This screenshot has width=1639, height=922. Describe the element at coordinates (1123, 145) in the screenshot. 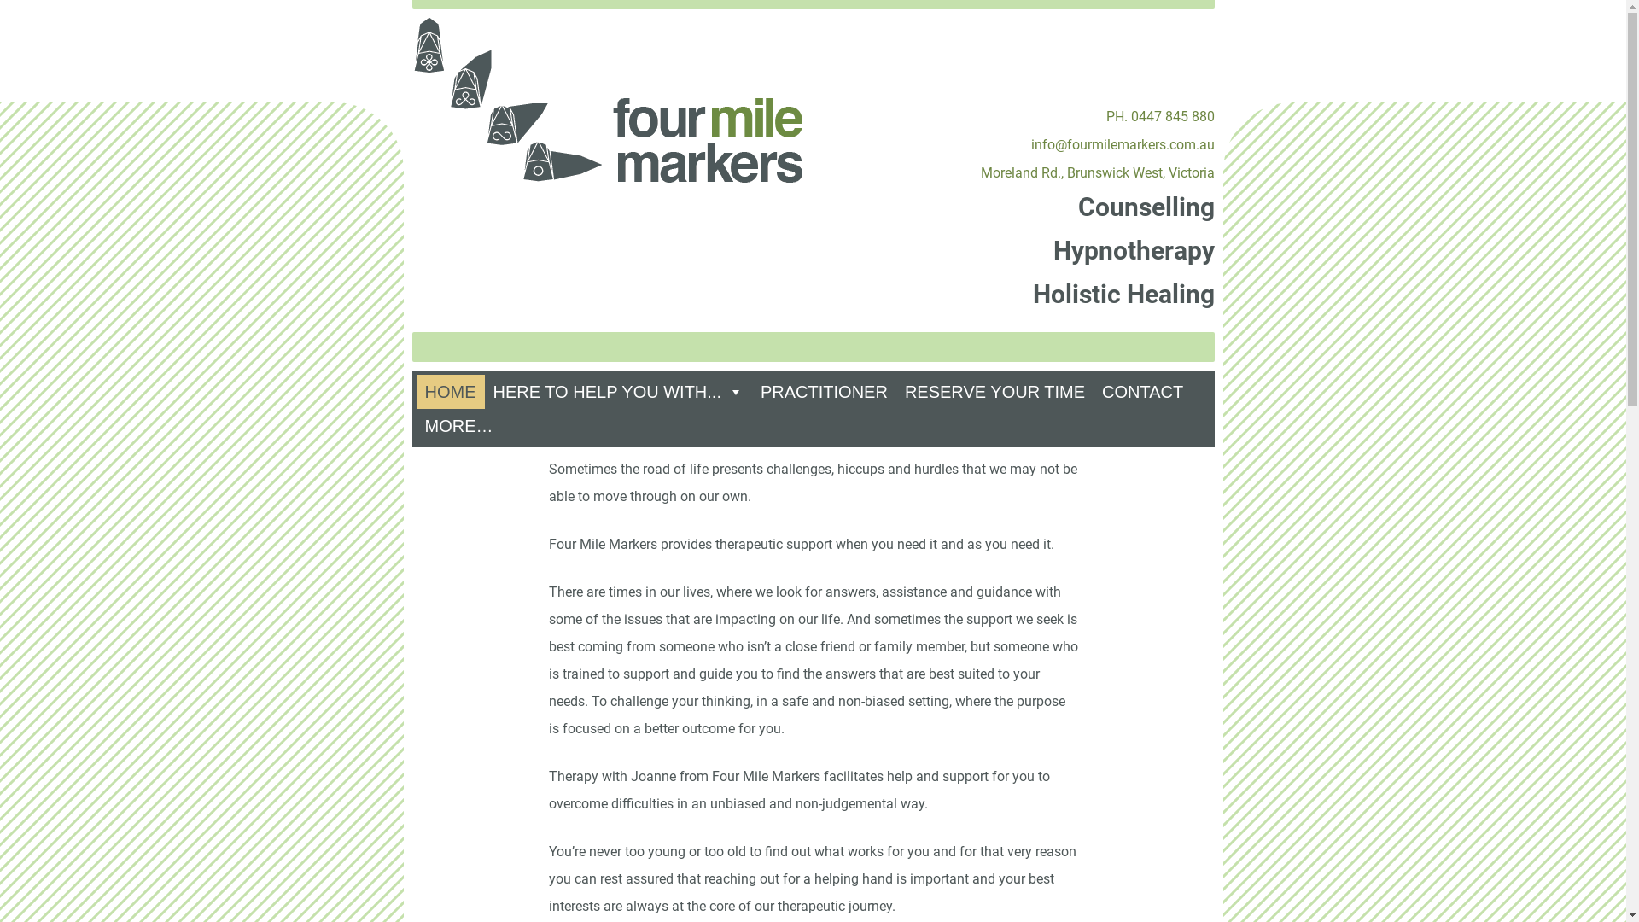

I see `info@fourmilemarkers.com.au` at that location.